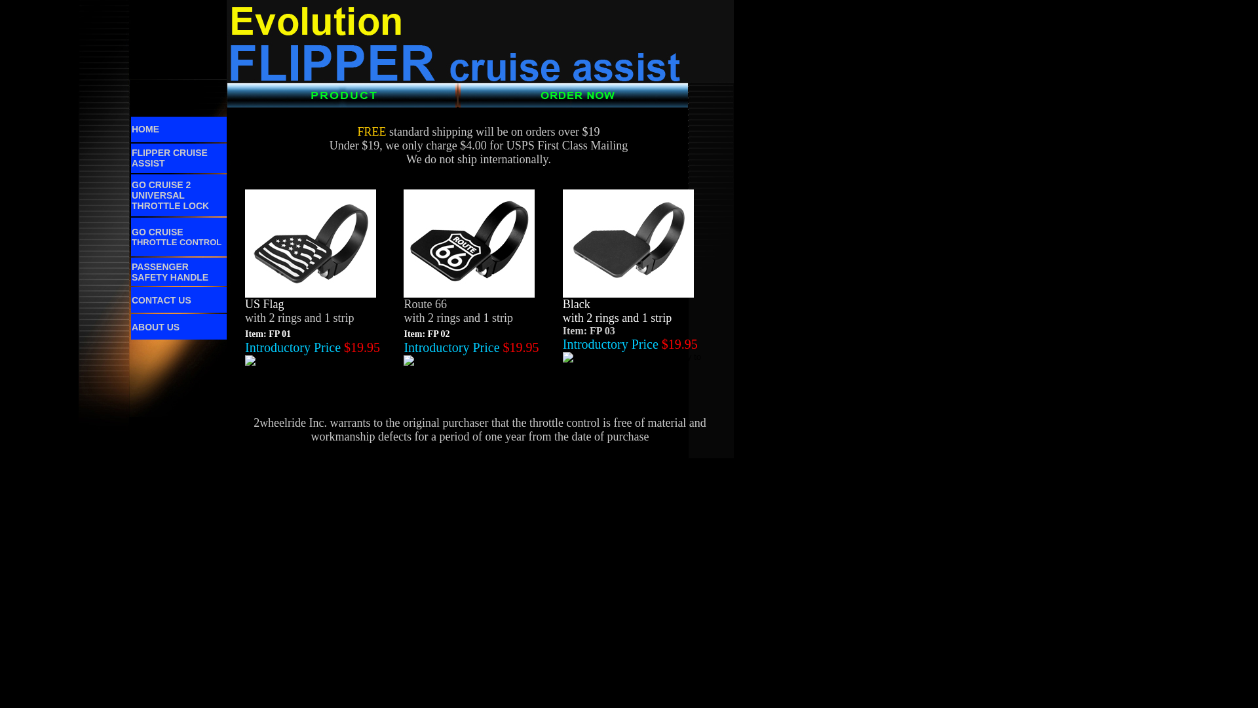 Image resolution: width=1258 pixels, height=708 pixels. I want to click on PASSENGER SAFETY HANDLE, so click(170, 272).